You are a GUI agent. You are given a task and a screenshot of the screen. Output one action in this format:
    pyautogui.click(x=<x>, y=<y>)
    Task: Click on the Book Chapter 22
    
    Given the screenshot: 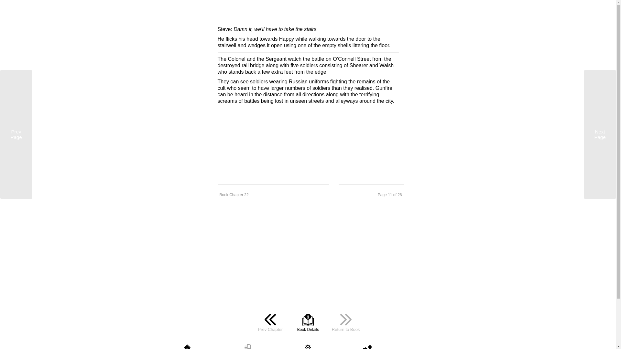 What is the action you would take?
    pyautogui.click(x=273, y=195)
    